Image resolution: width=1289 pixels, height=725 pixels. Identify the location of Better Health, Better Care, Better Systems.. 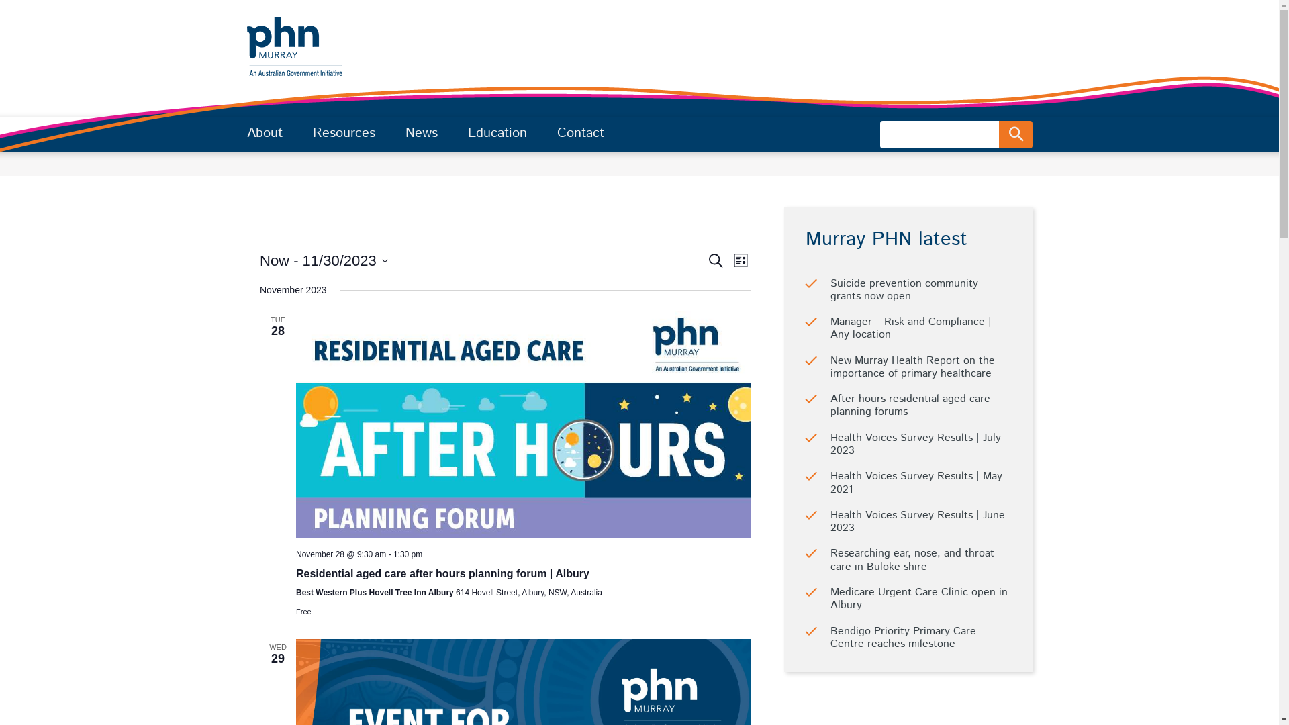
(295, 47).